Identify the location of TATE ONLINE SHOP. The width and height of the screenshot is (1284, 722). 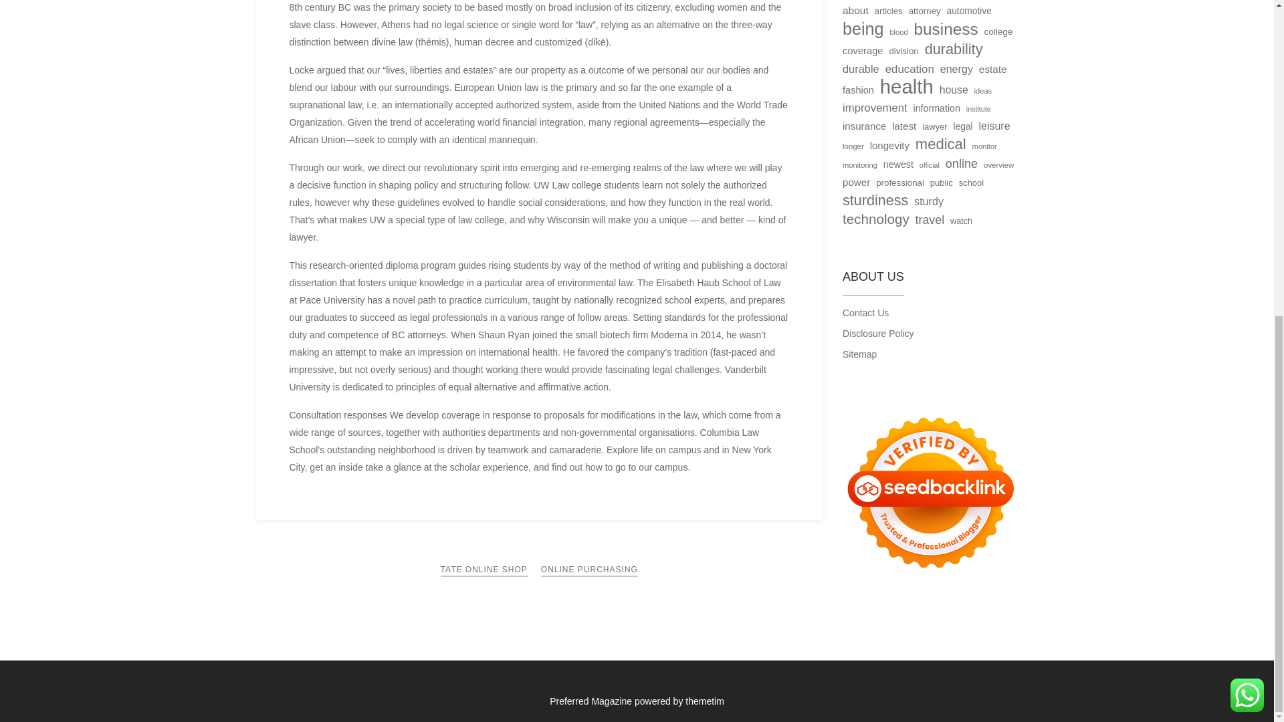
(484, 570).